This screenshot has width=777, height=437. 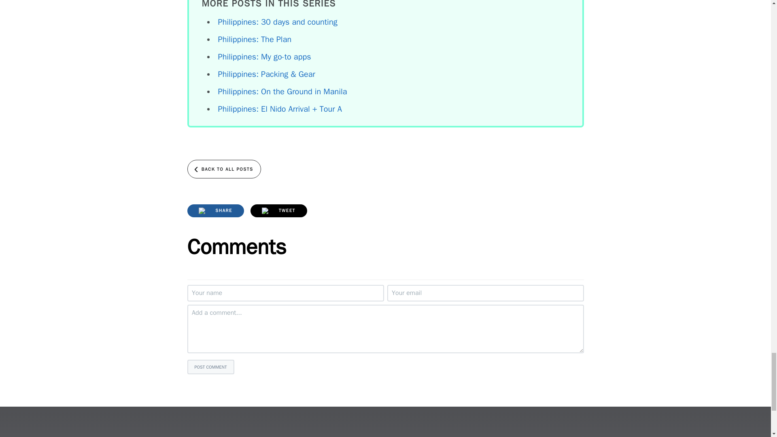 I want to click on Philippines: 30 days and counting, so click(x=277, y=22).